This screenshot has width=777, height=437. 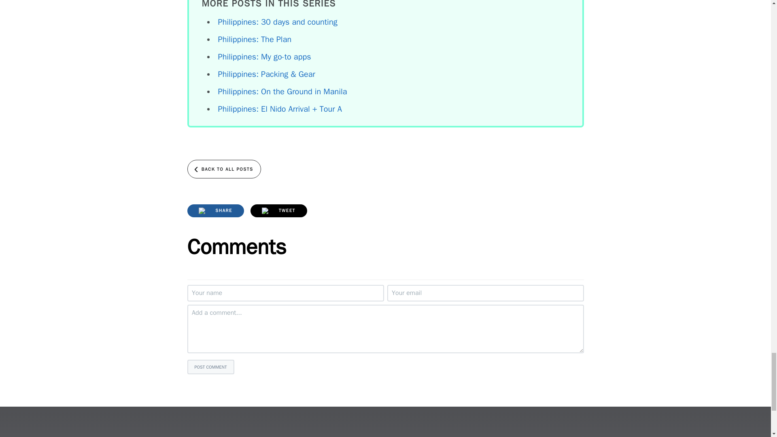 I want to click on Philippines: 30 days and counting, so click(x=277, y=22).